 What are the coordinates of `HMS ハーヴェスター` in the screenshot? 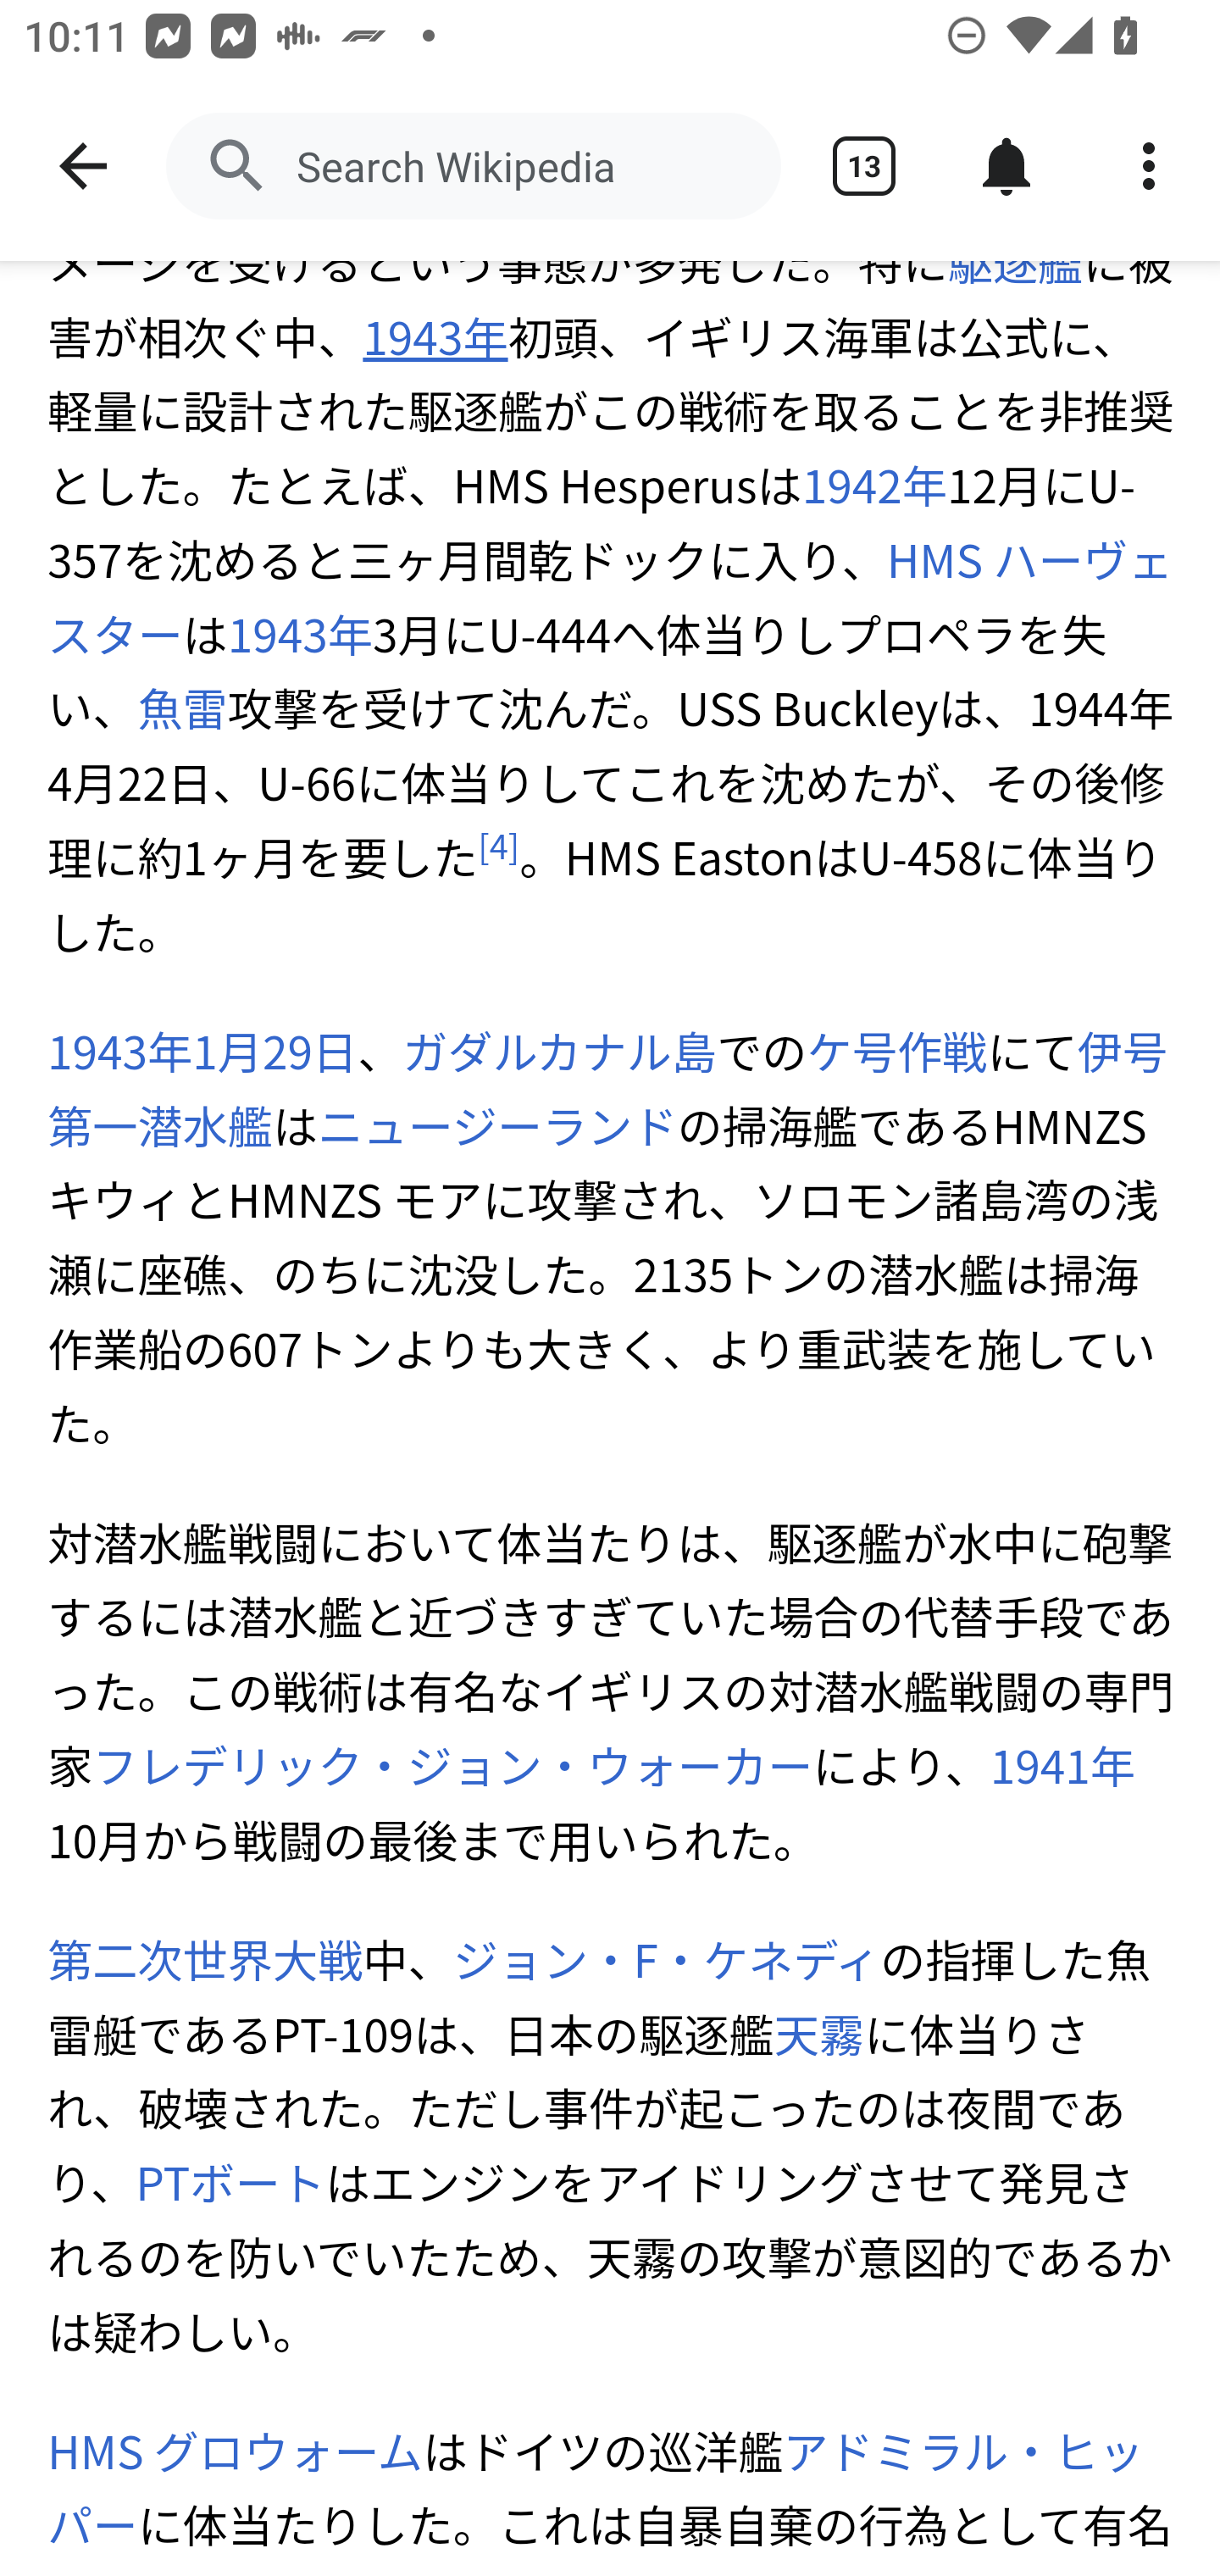 It's located at (610, 597).